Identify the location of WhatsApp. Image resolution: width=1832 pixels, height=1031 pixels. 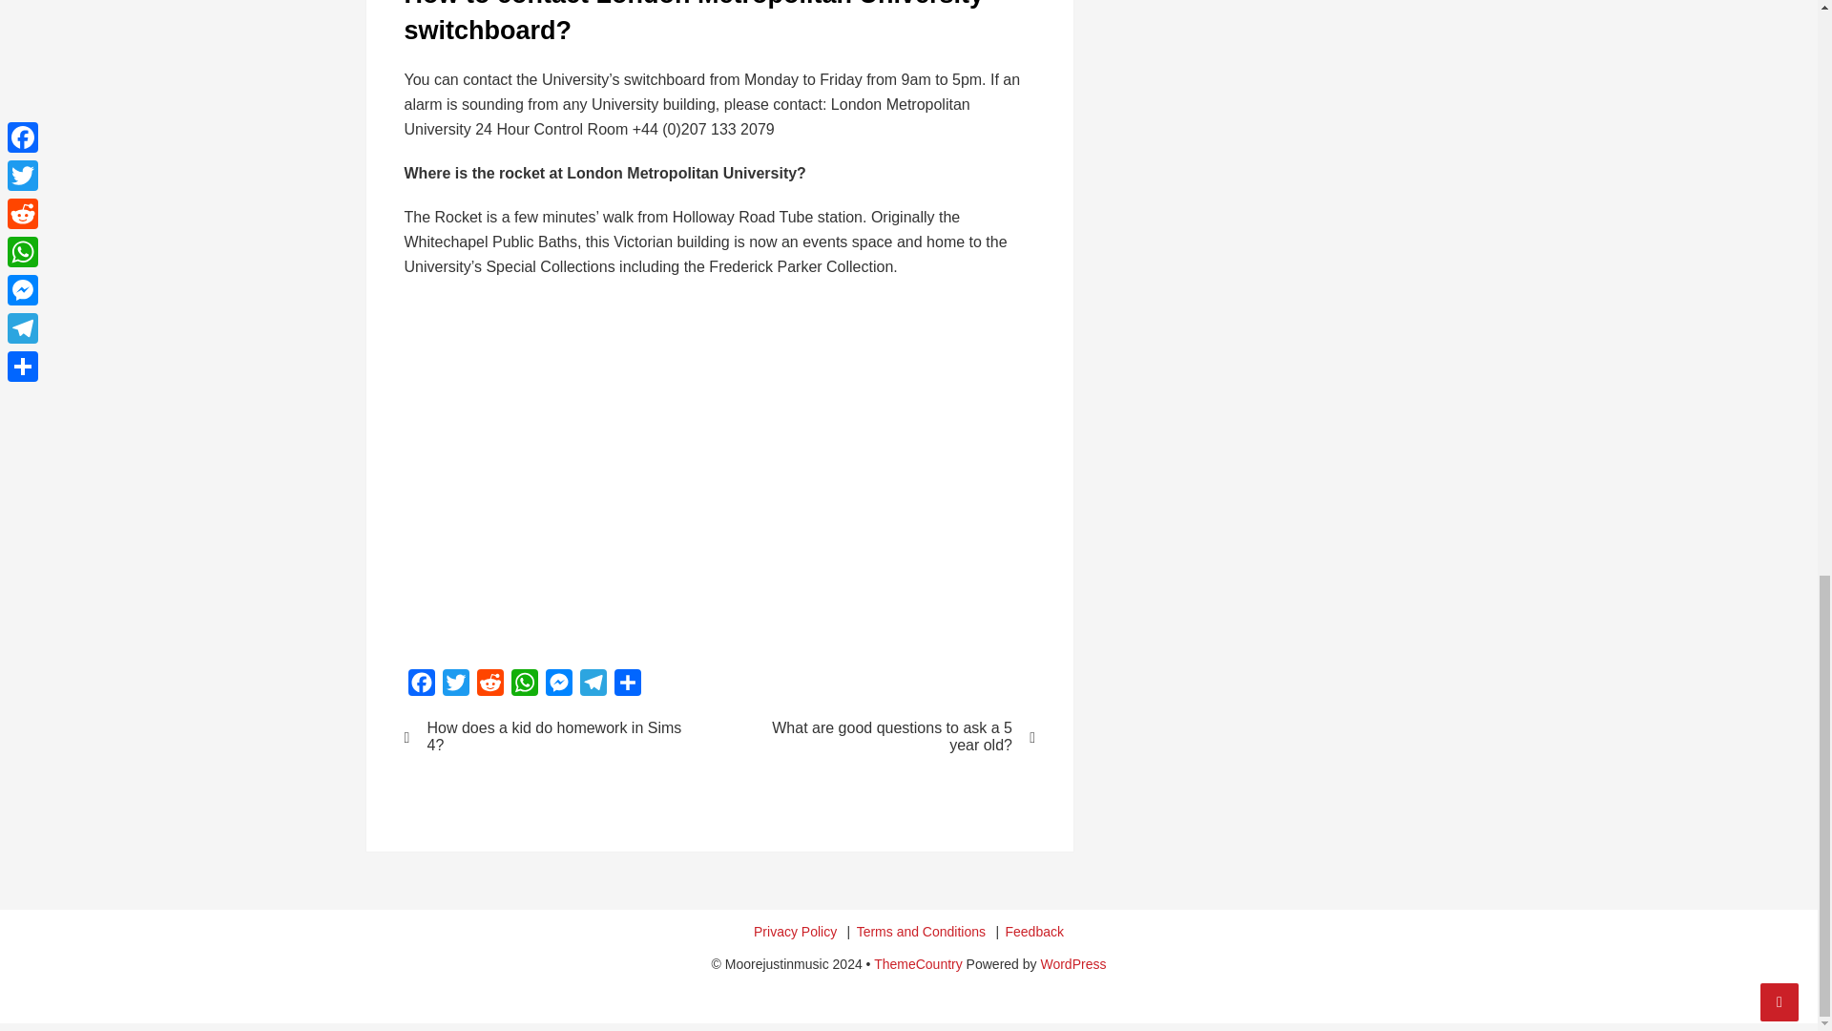
(525, 685).